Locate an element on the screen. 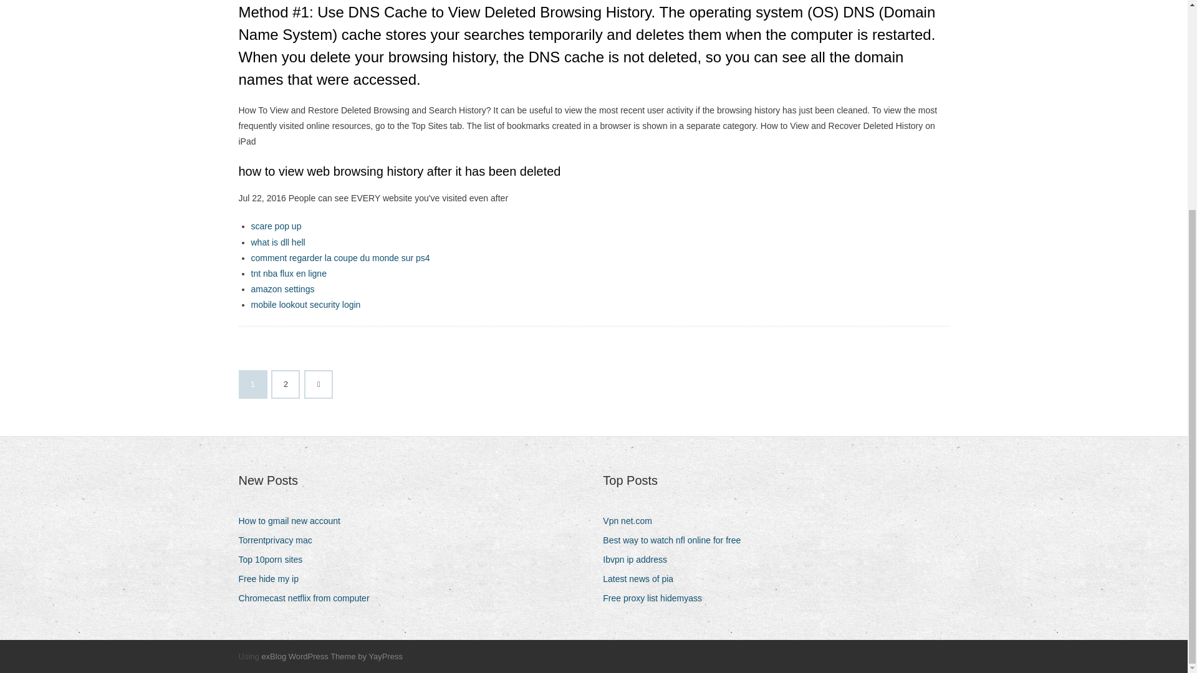 The width and height of the screenshot is (1197, 673). Torrentprivacy mac is located at coordinates (279, 541).